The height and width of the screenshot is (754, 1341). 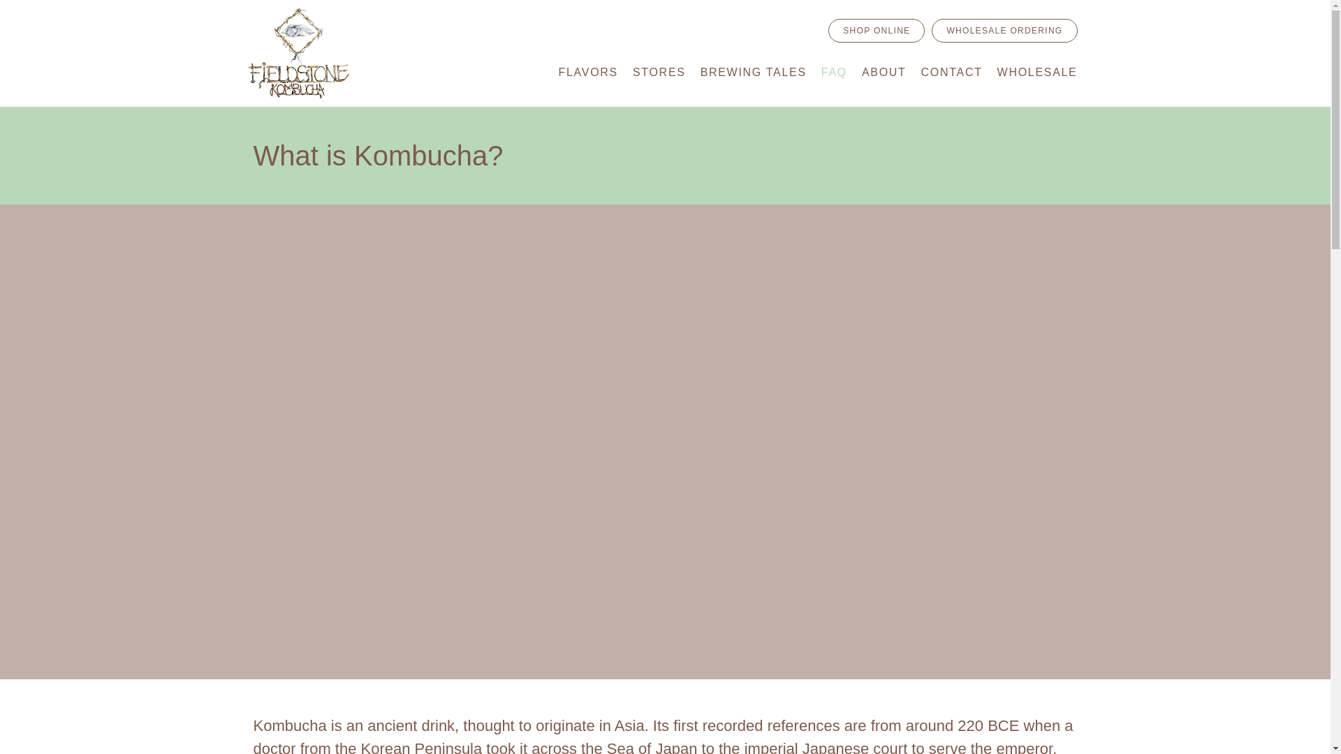 What do you see at coordinates (877, 31) in the screenshot?
I see `SHOP ONLINE` at bounding box center [877, 31].